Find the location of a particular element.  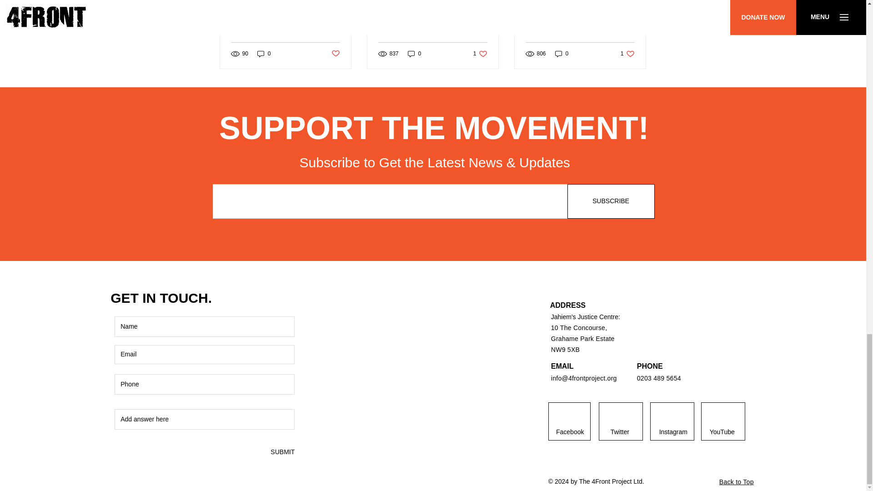

SUBMIT is located at coordinates (282, 452).